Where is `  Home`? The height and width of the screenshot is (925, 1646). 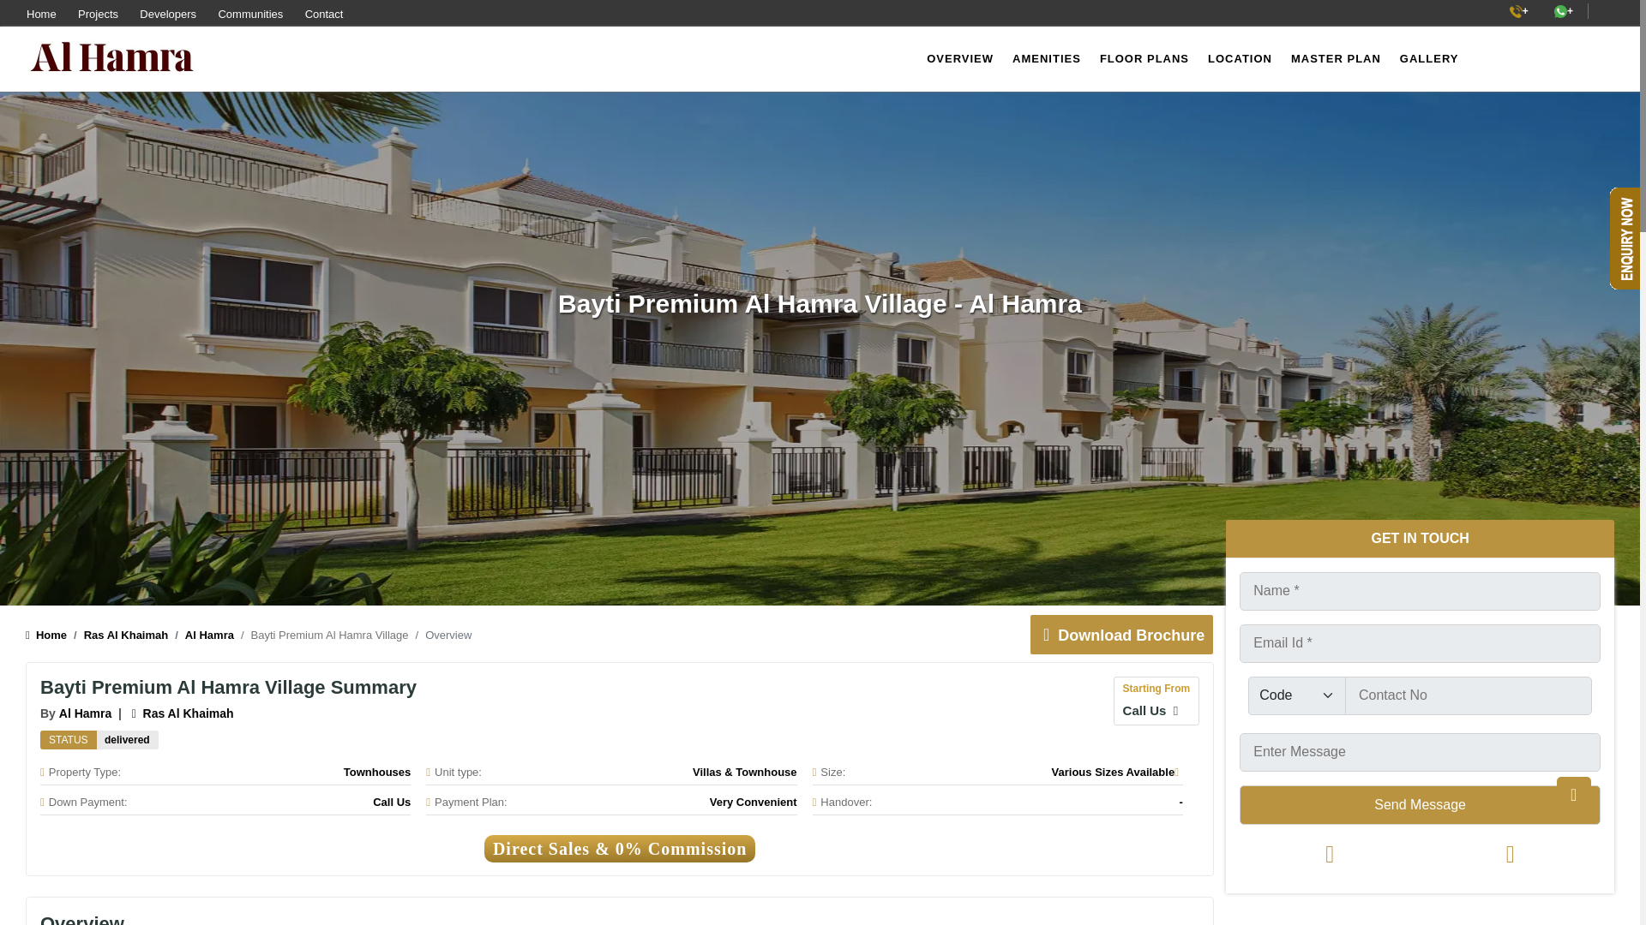   Home is located at coordinates (46, 636).